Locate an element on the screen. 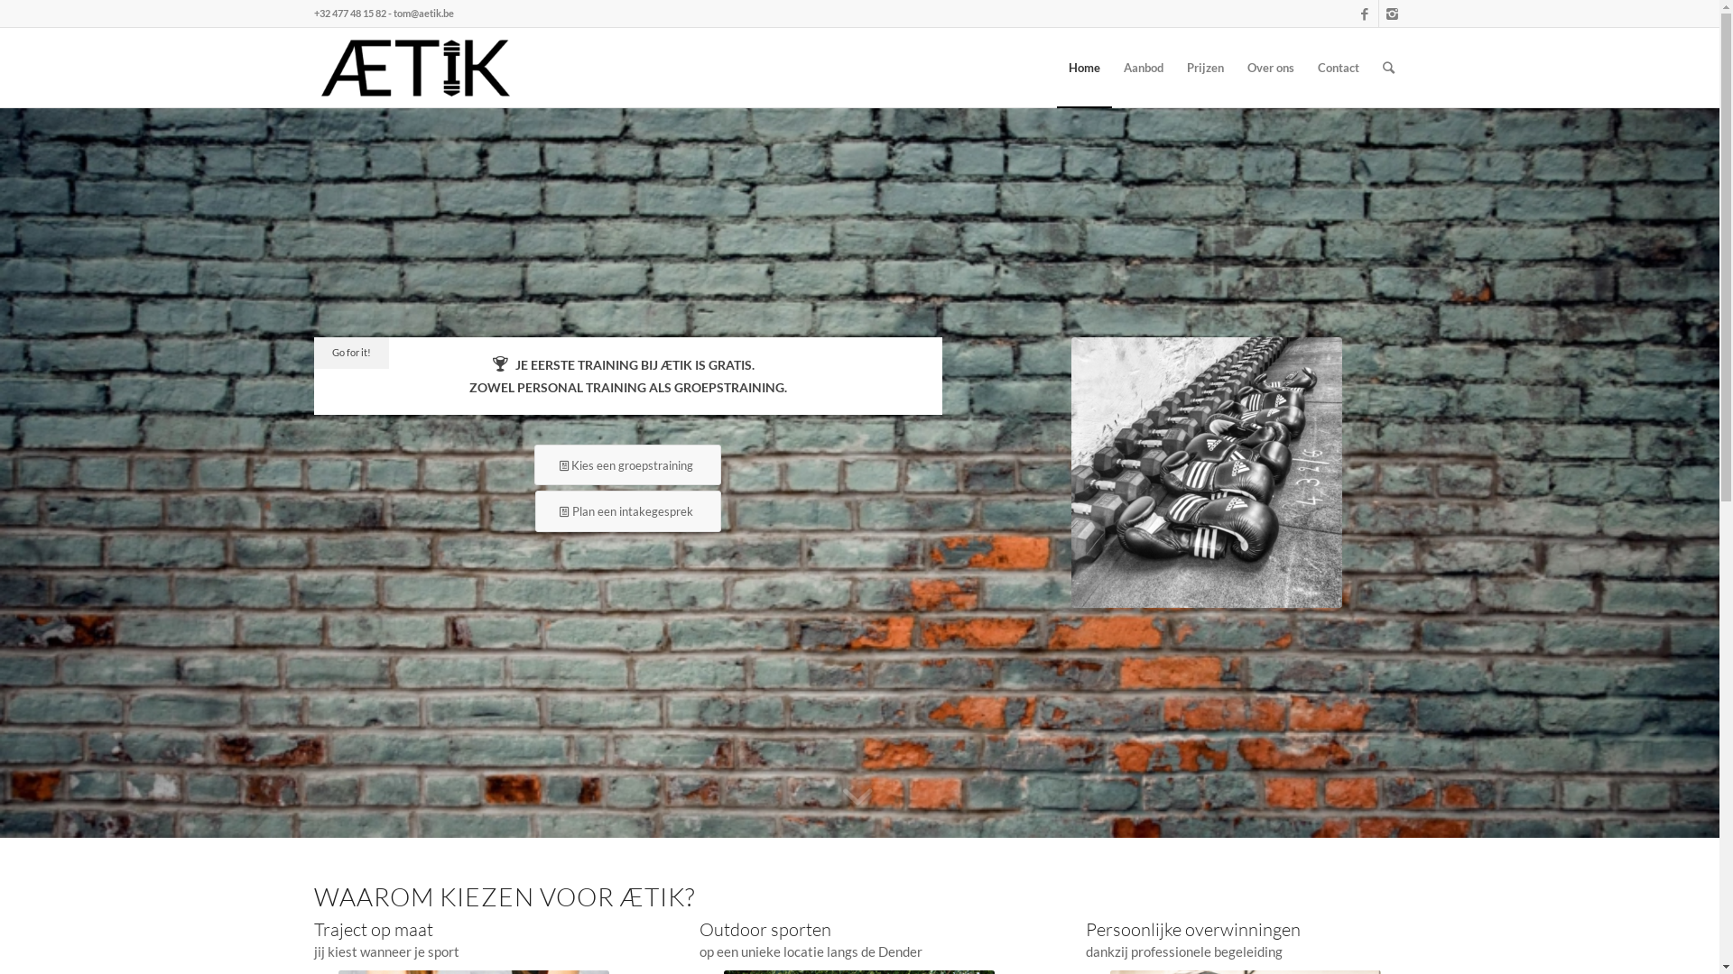  Kies een groepstraining is located at coordinates (628, 464).